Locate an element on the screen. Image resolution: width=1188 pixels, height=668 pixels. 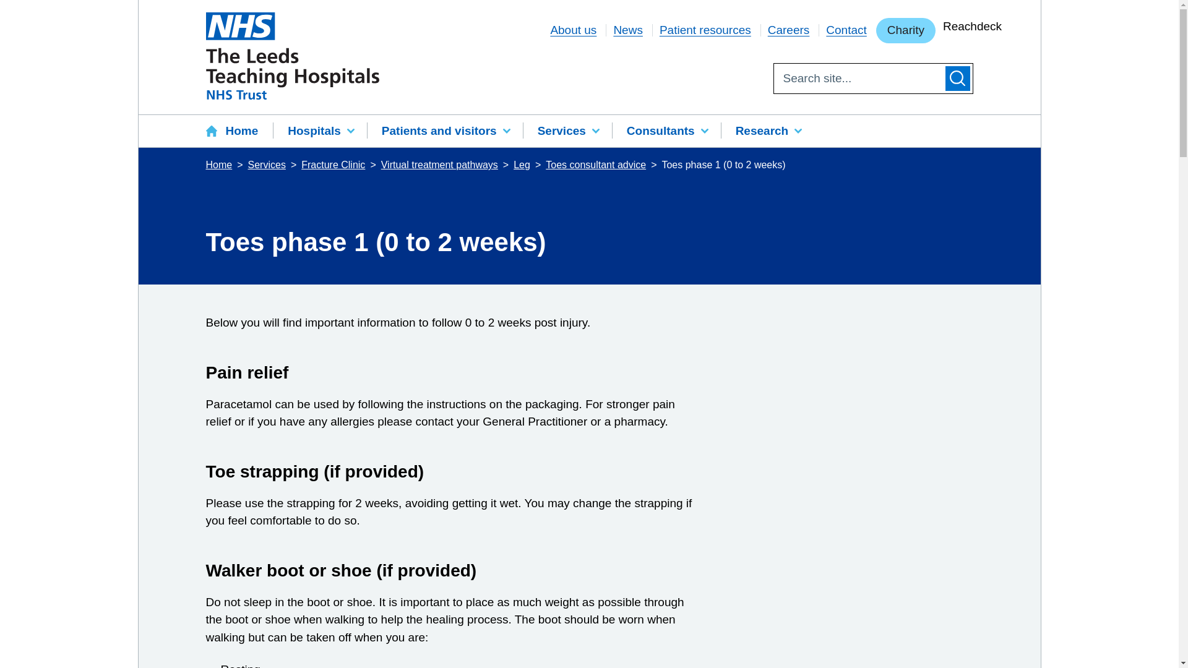
About us is located at coordinates (573, 30).